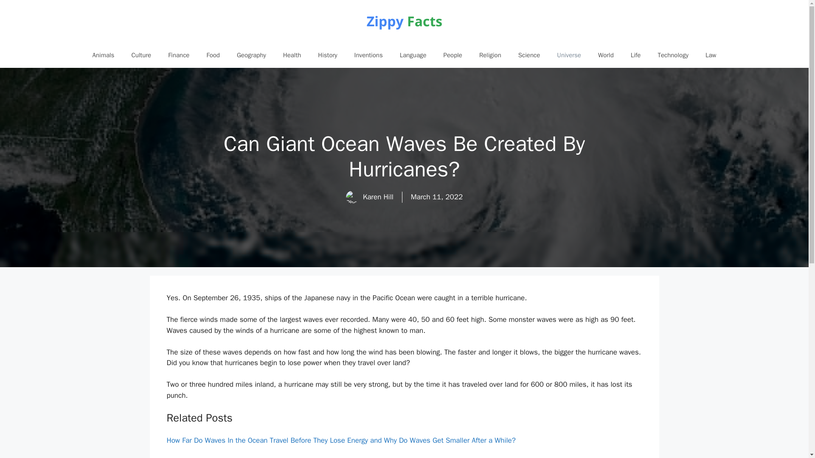 Image resolution: width=815 pixels, height=458 pixels. What do you see at coordinates (453, 55) in the screenshot?
I see `People` at bounding box center [453, 55].